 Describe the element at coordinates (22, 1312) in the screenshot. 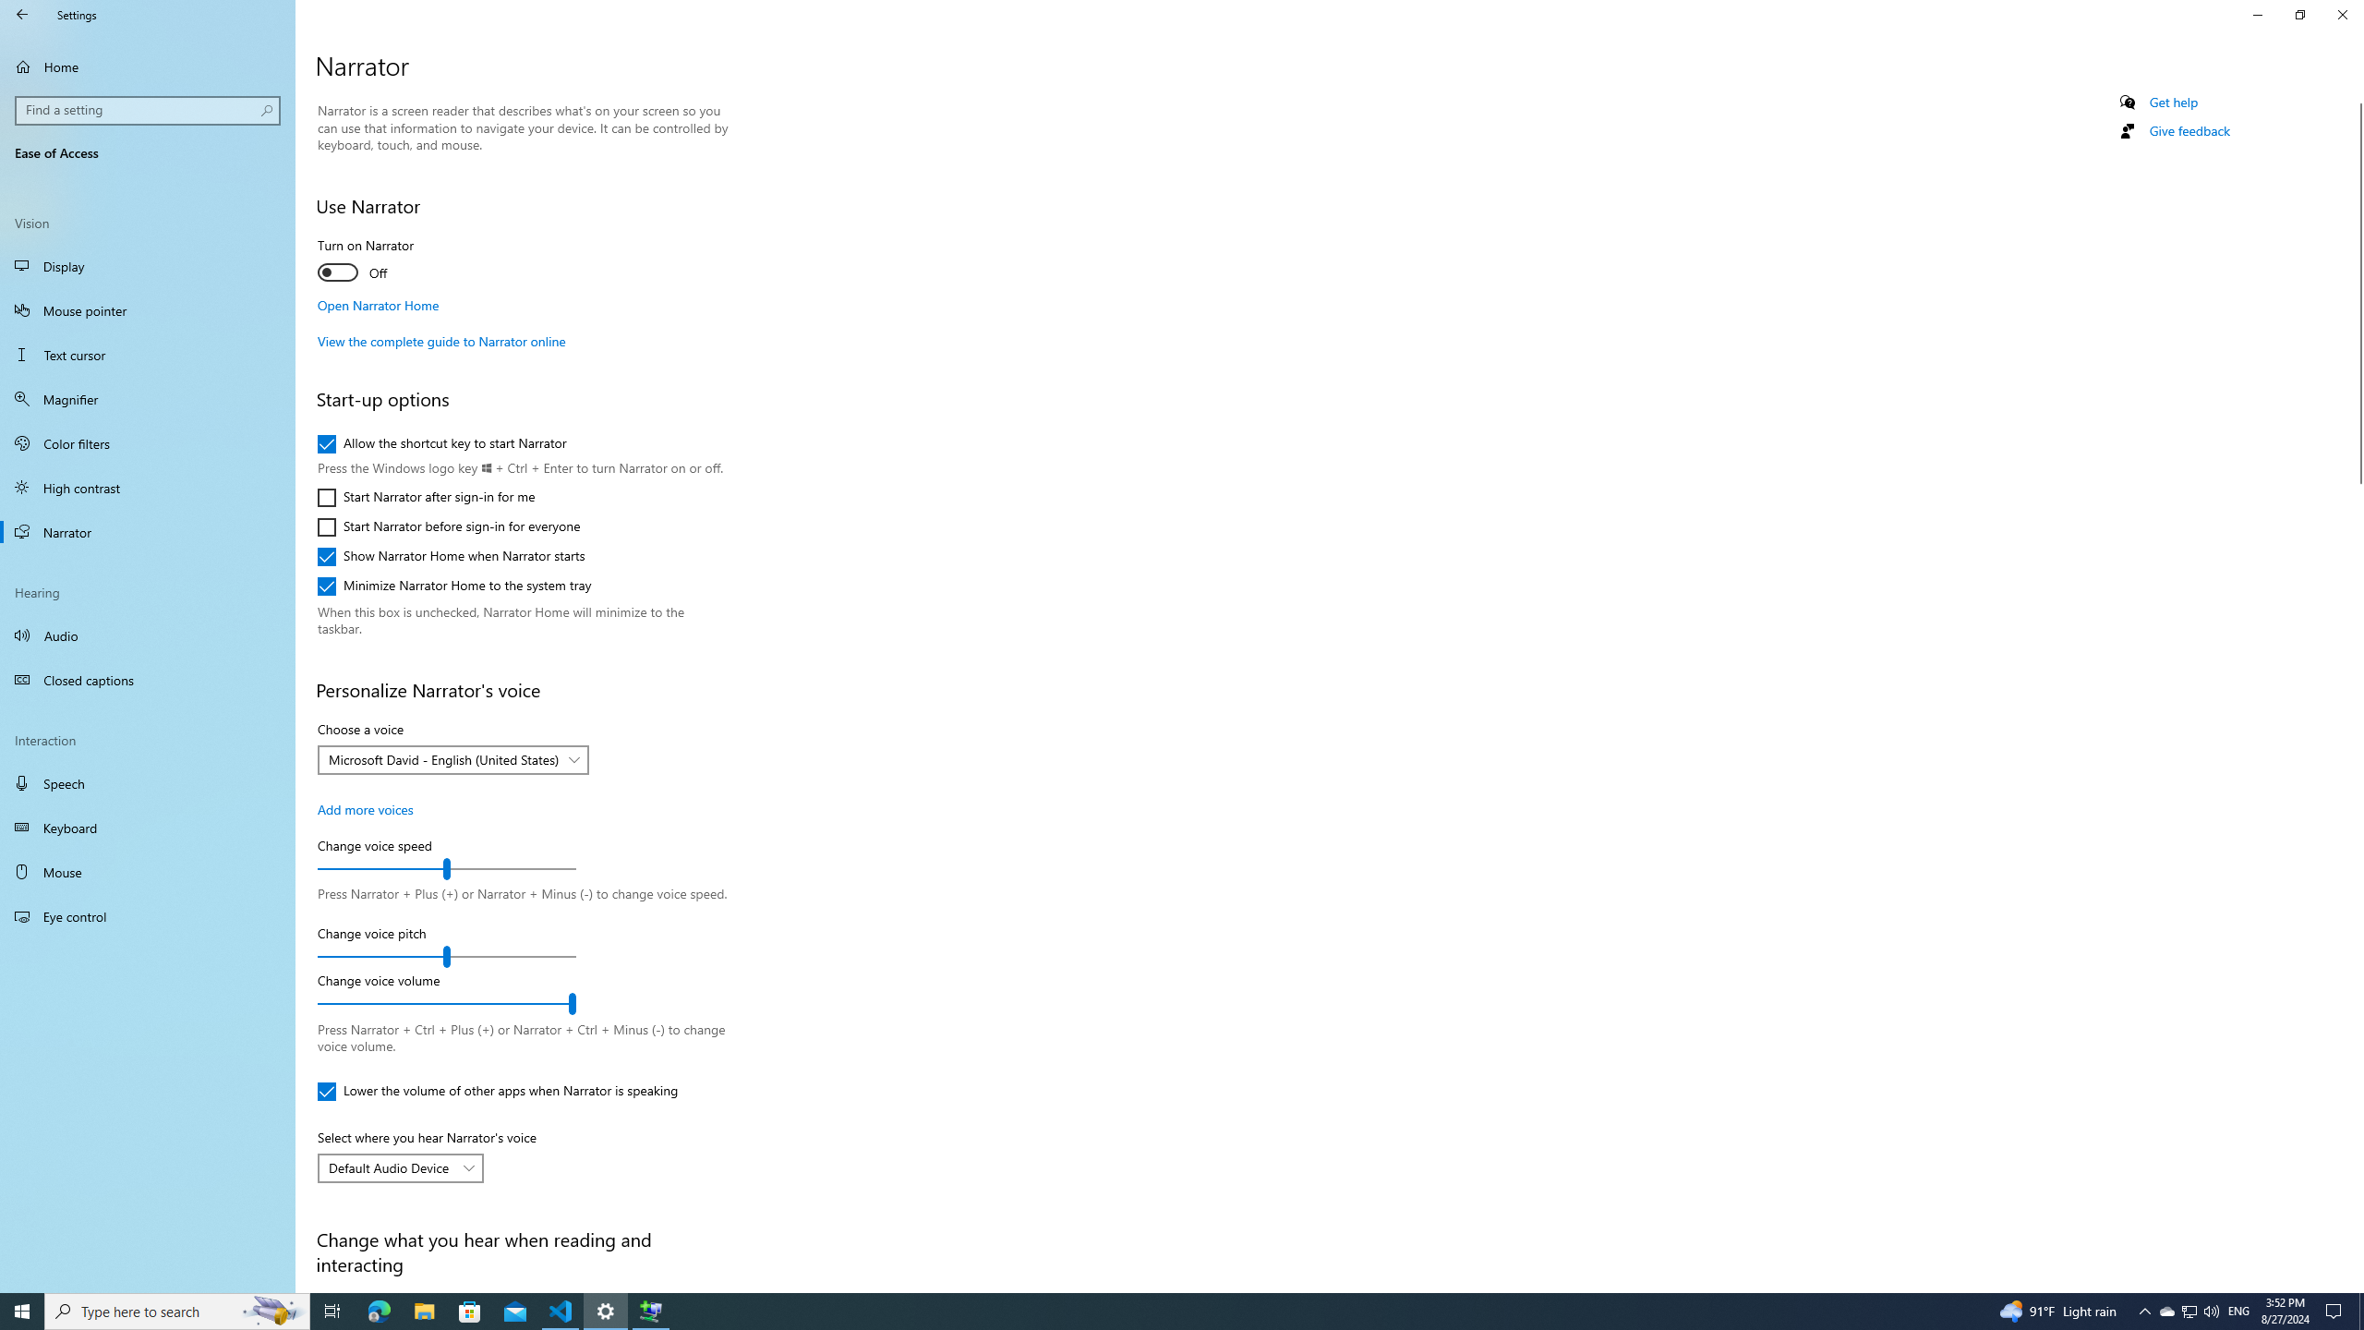

I see `Start` at that location.